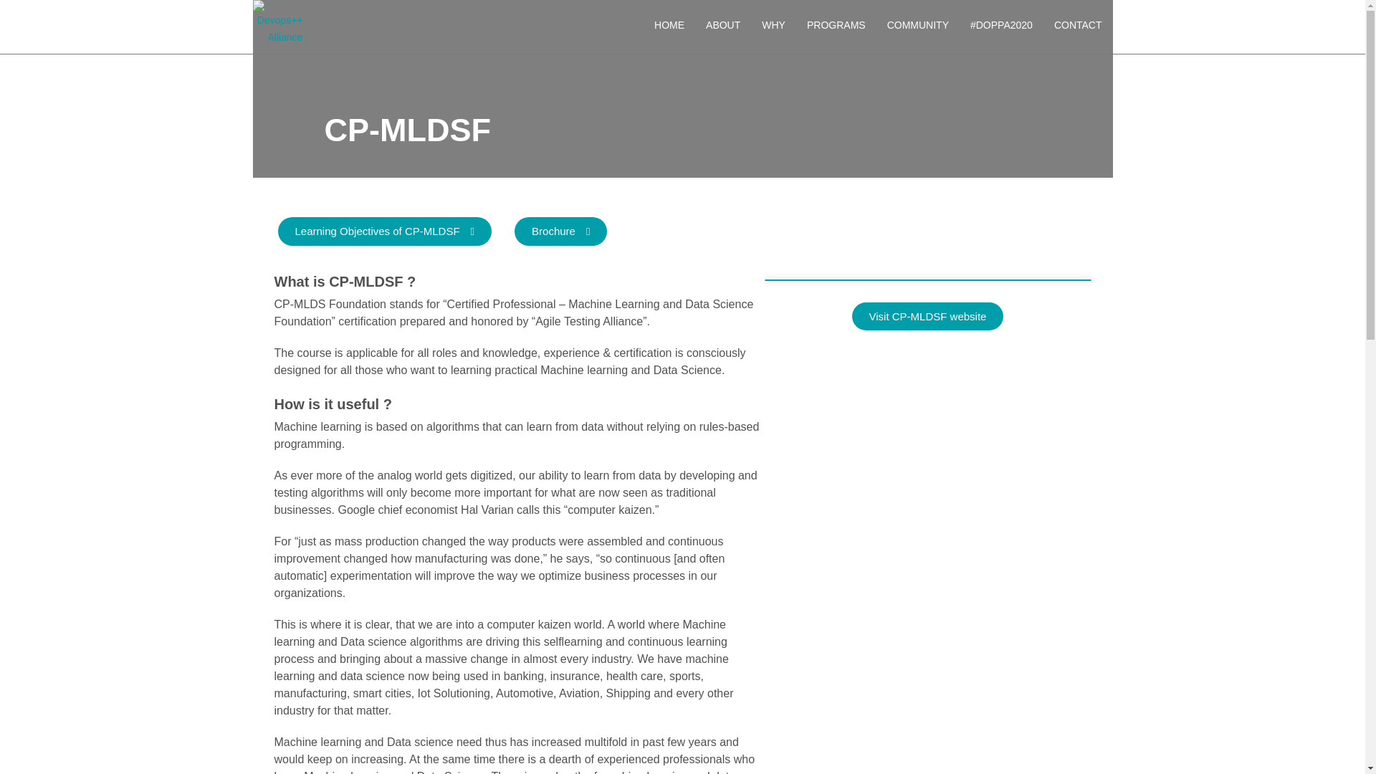 This screenshot has height=774, width=1376. Describe the element at coordinates (560, 231) in the screenshot. I see `Brochure` at that location.